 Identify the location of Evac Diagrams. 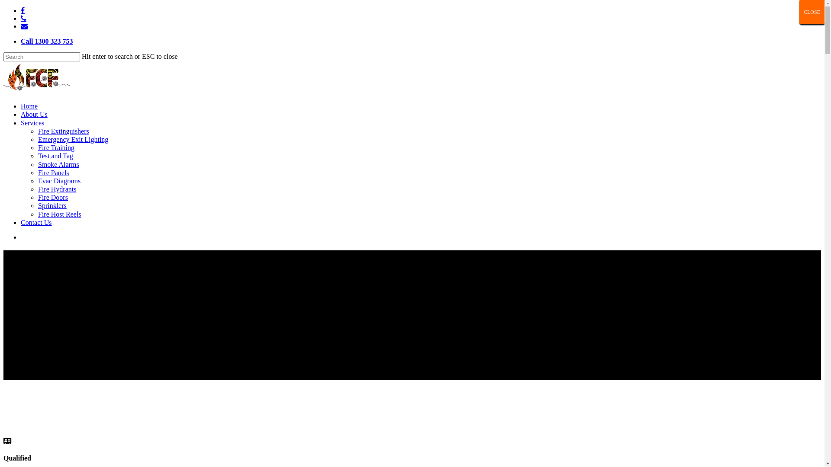
(59, 181).